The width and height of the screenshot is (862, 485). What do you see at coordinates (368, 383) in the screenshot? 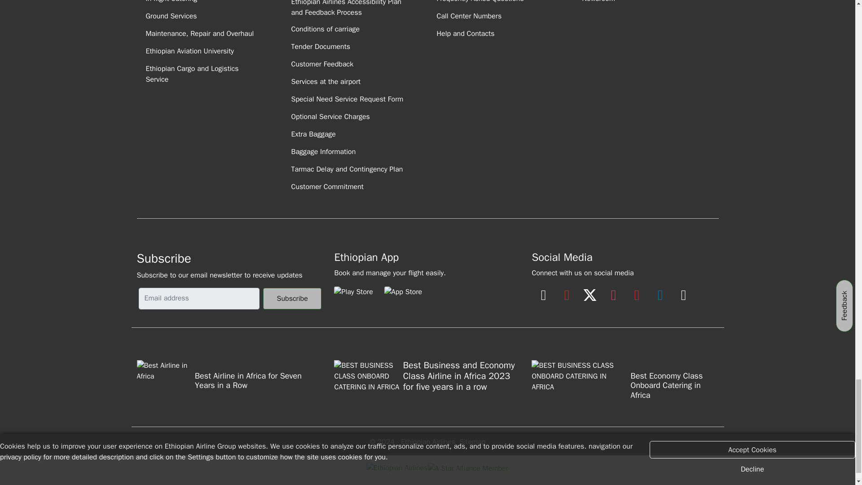
I see `BEST BUSINESS CLASS ONBOARD CATERING IN AFRICA` at bounding box center [368, 383].